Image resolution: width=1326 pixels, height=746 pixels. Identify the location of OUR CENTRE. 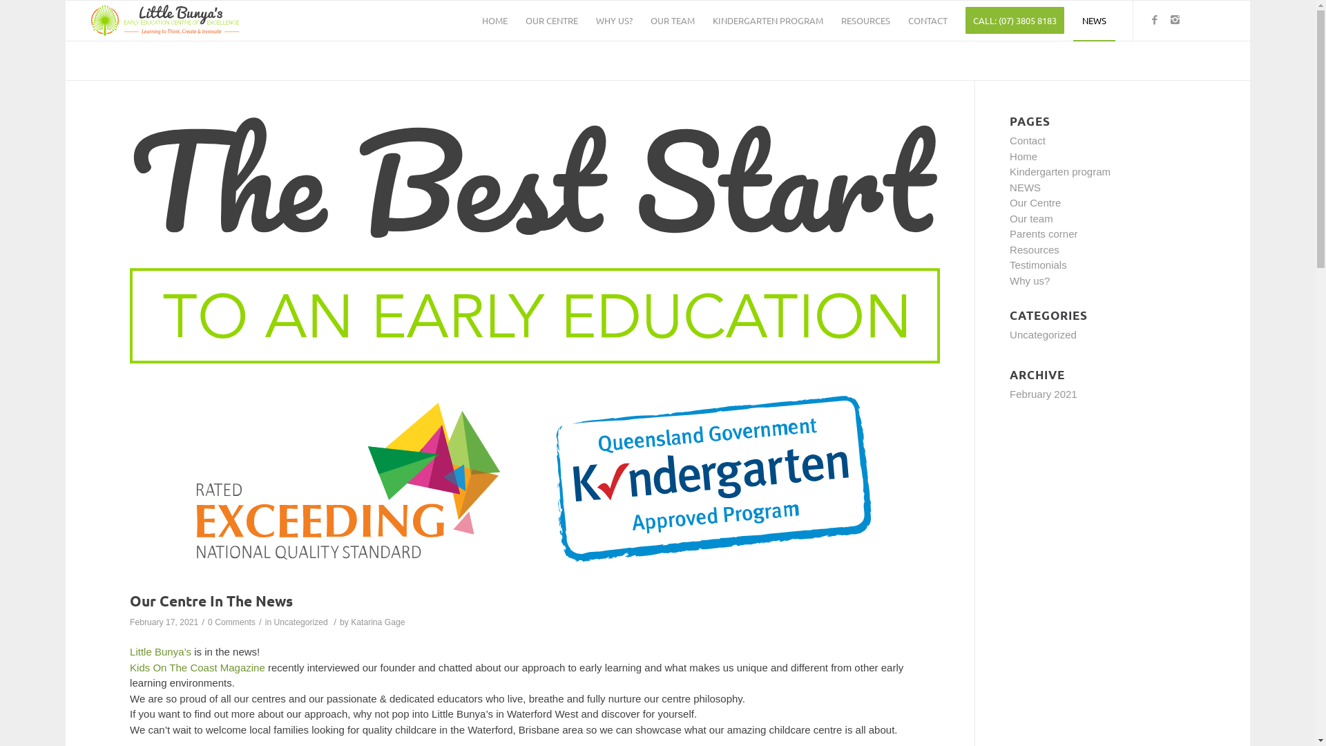
(552, 21).